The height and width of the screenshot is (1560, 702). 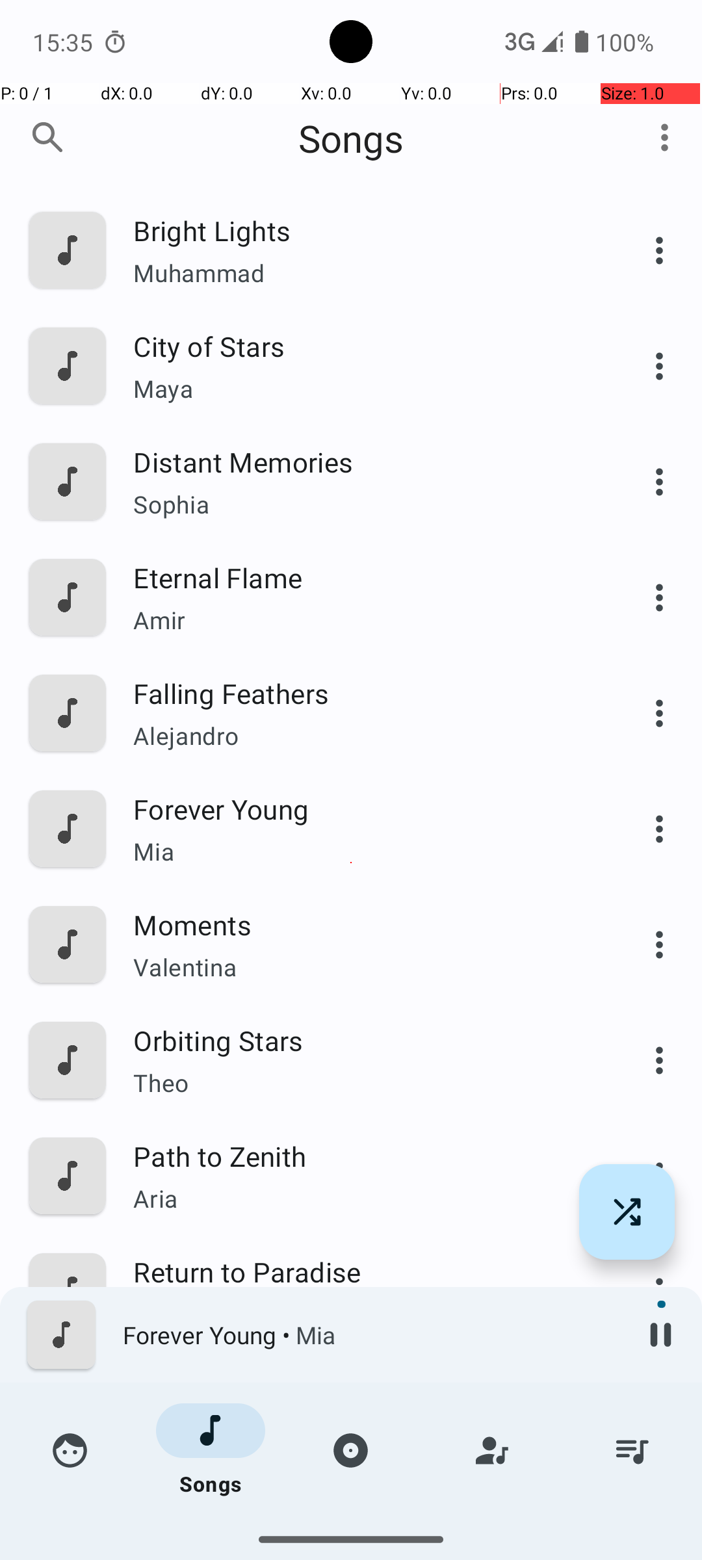 What do you see at coordinates (362, 461) in the screenshot?
I see `Distant Memories` at bounding box center [362, 461].